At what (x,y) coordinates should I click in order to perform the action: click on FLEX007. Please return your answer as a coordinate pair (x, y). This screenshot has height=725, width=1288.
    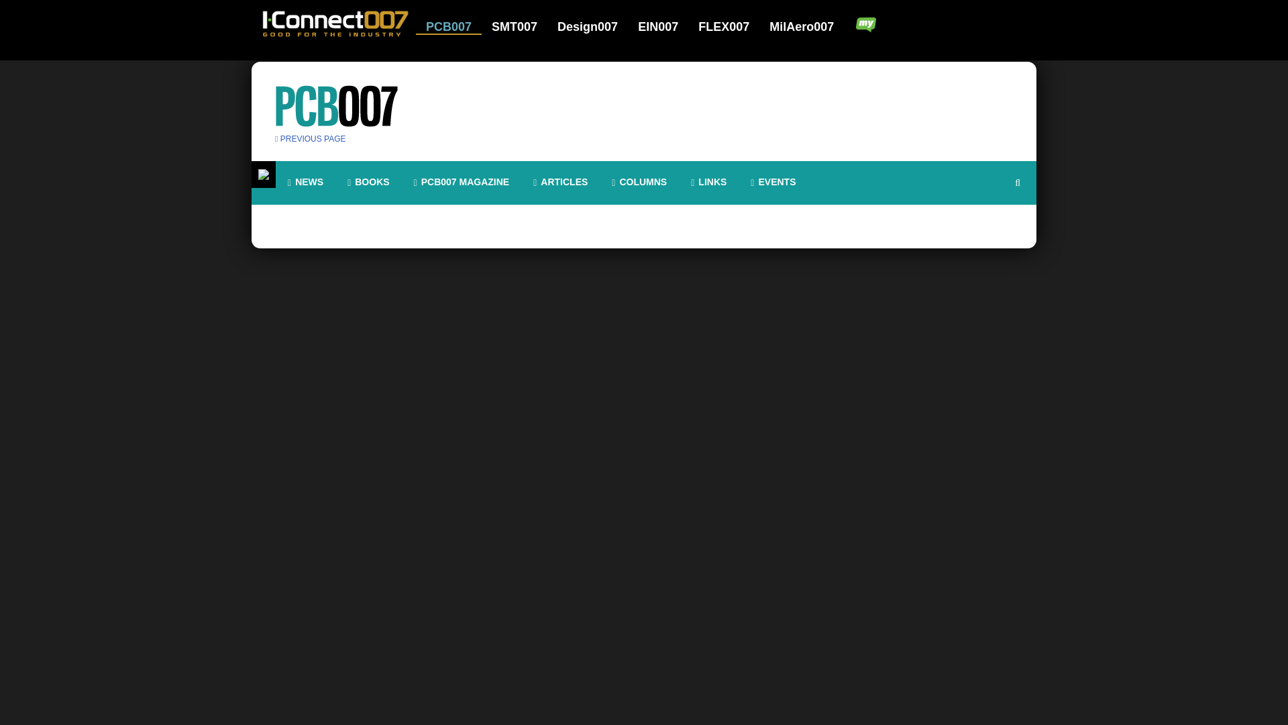
    Looking at the image, I should click on (732, 27).